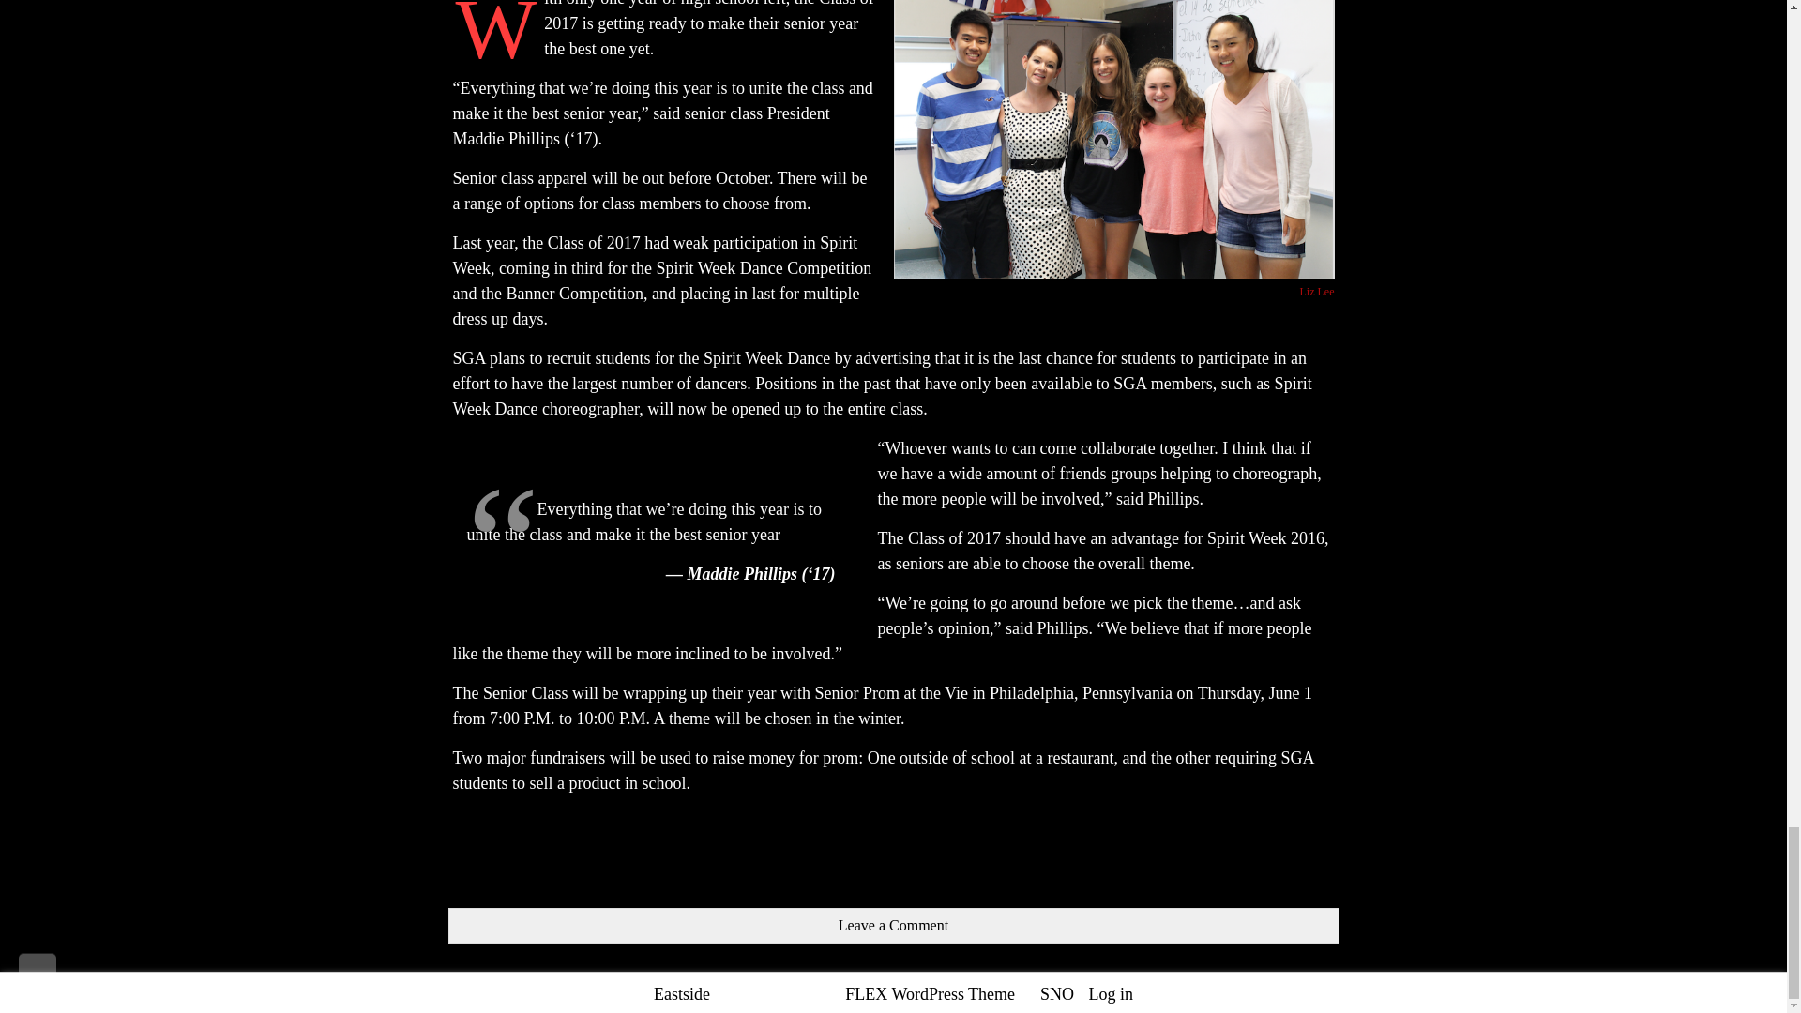 The image size is (1801, 1013). Describe the element at coordinates (681, 994) in the screenshot. I see `Eastside` at that location.